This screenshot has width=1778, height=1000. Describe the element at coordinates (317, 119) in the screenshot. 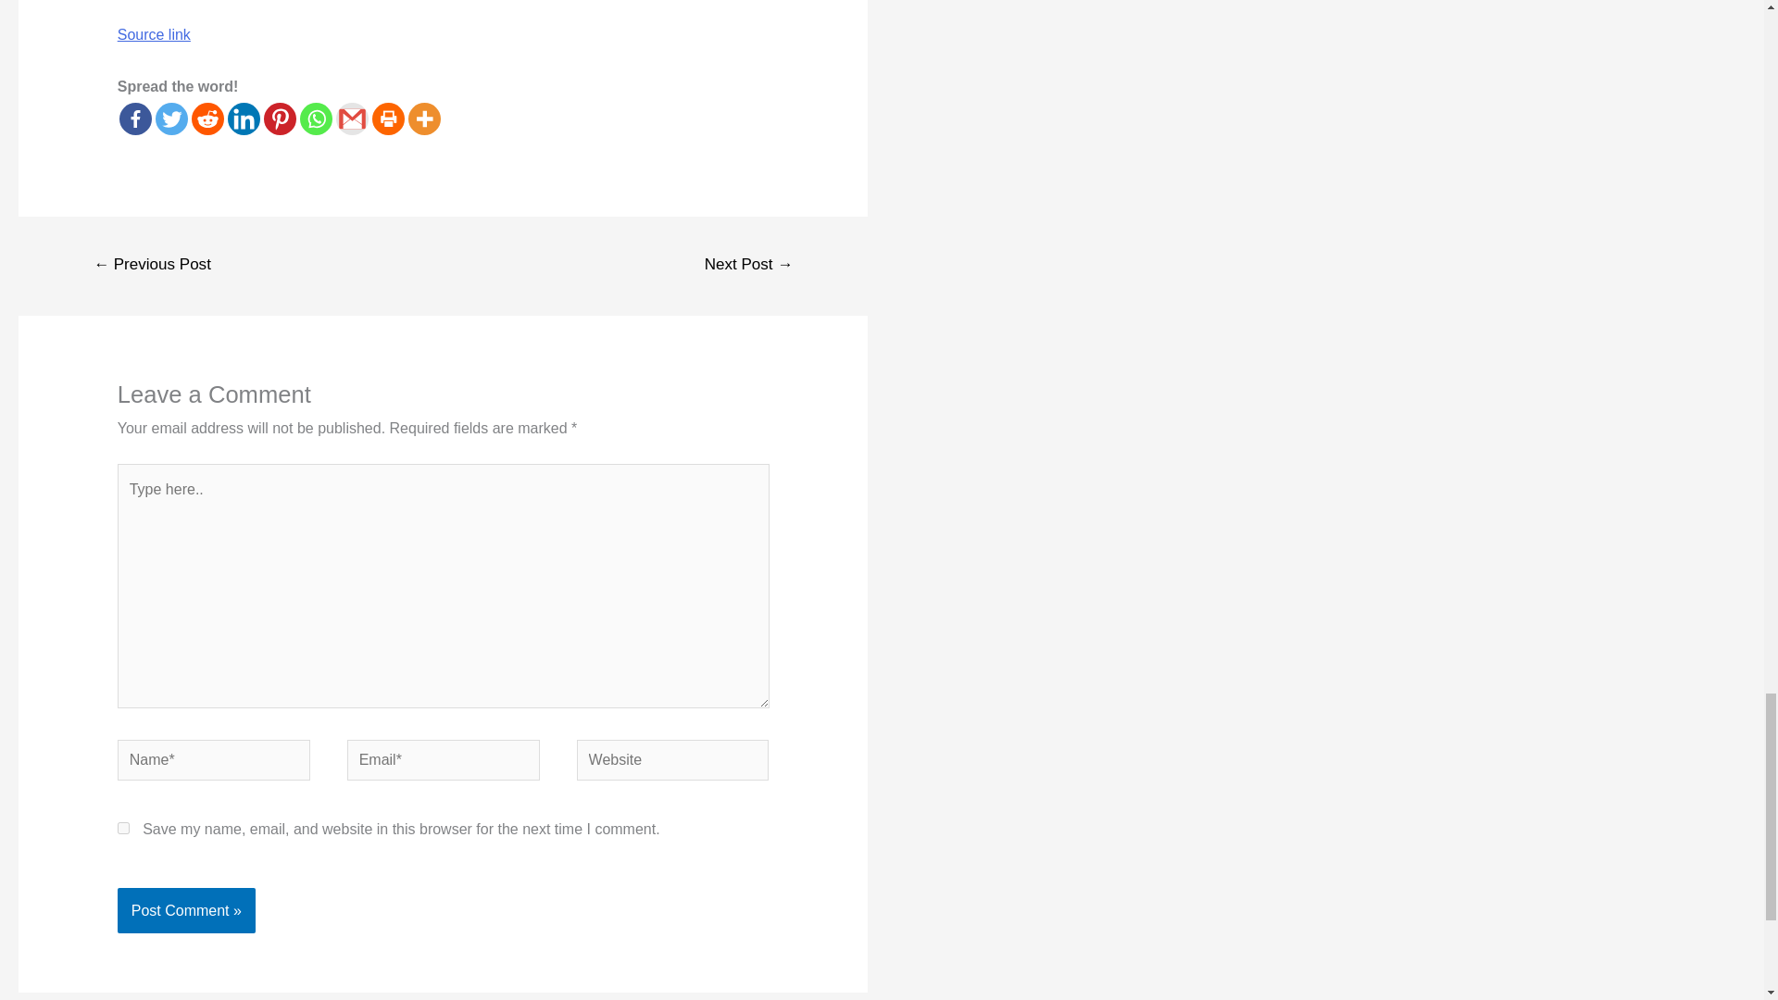

I see `Whatsapp` at that location.